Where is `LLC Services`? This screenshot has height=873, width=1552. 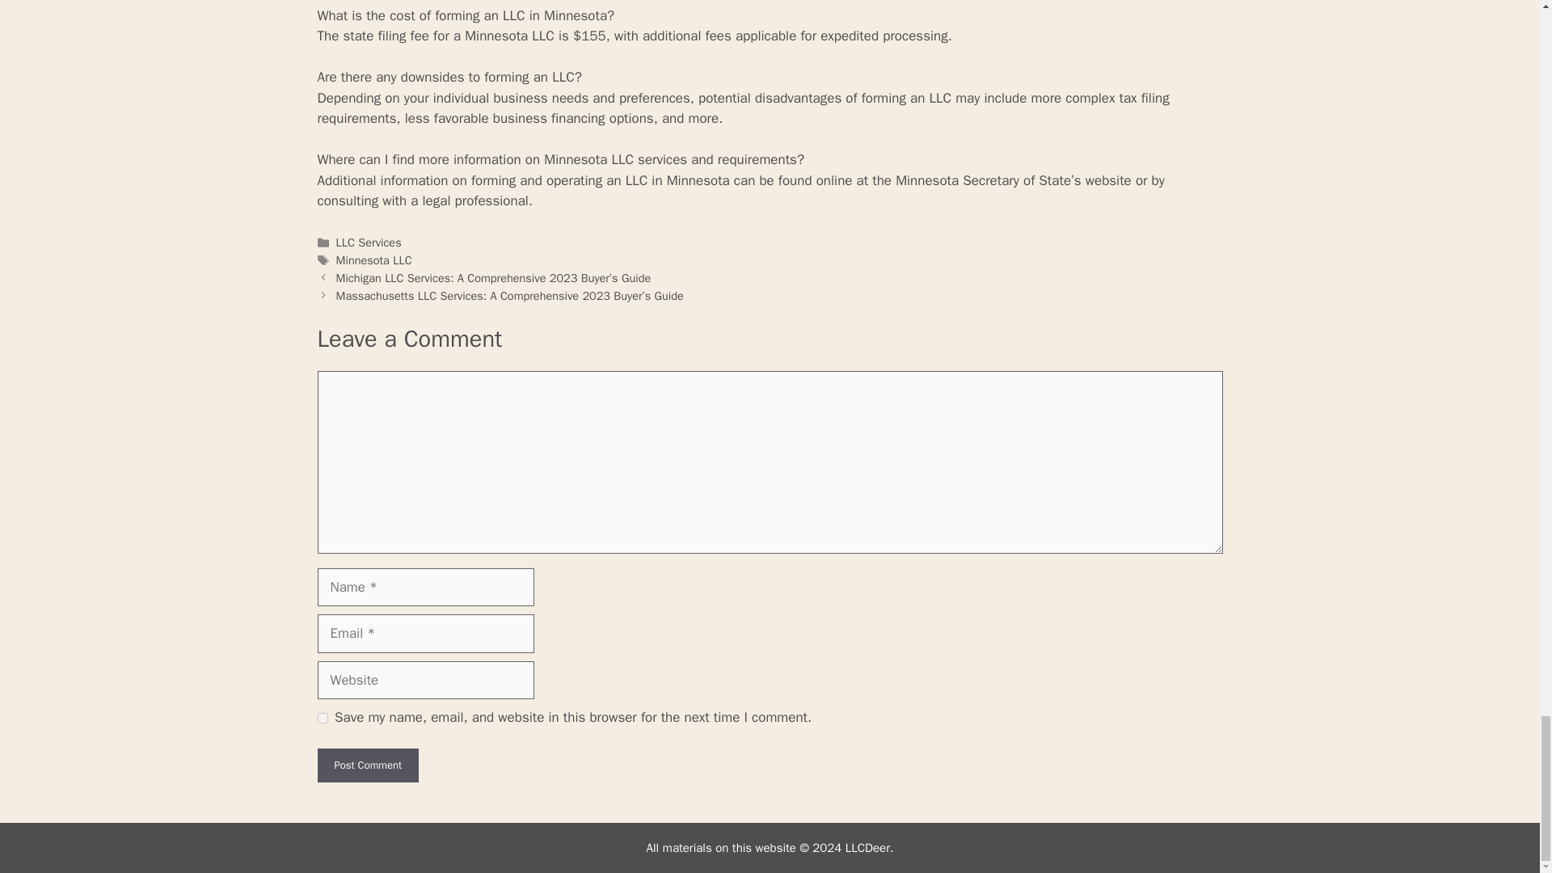
LLC Services is located at coordinates (369, 242).